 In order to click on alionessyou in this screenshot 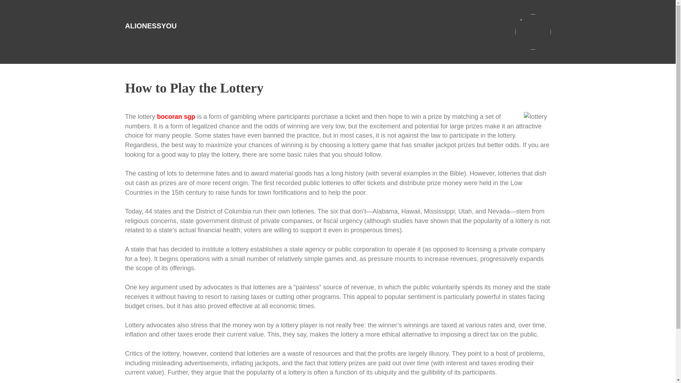, I will do `click(150, 26)`.